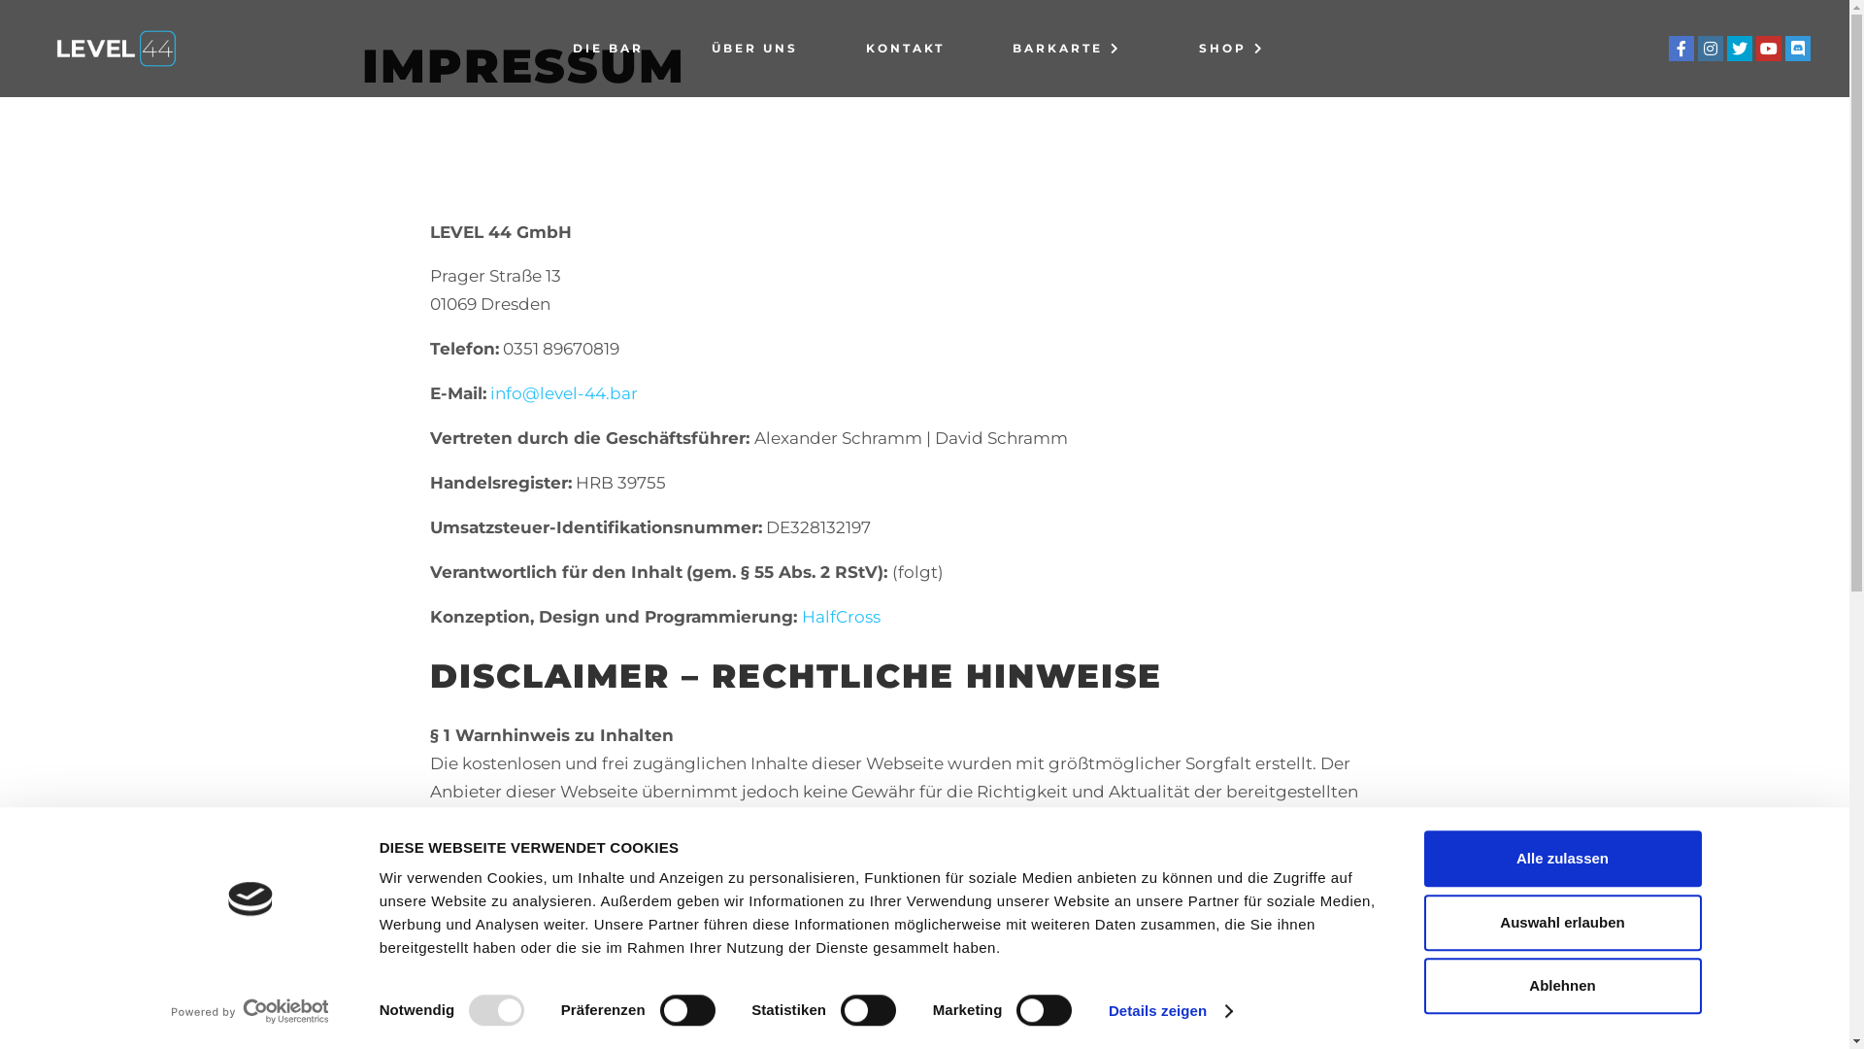 The image size is (1864, 1049). I want to click on Auswahl erlauben, so click(1562, 923).